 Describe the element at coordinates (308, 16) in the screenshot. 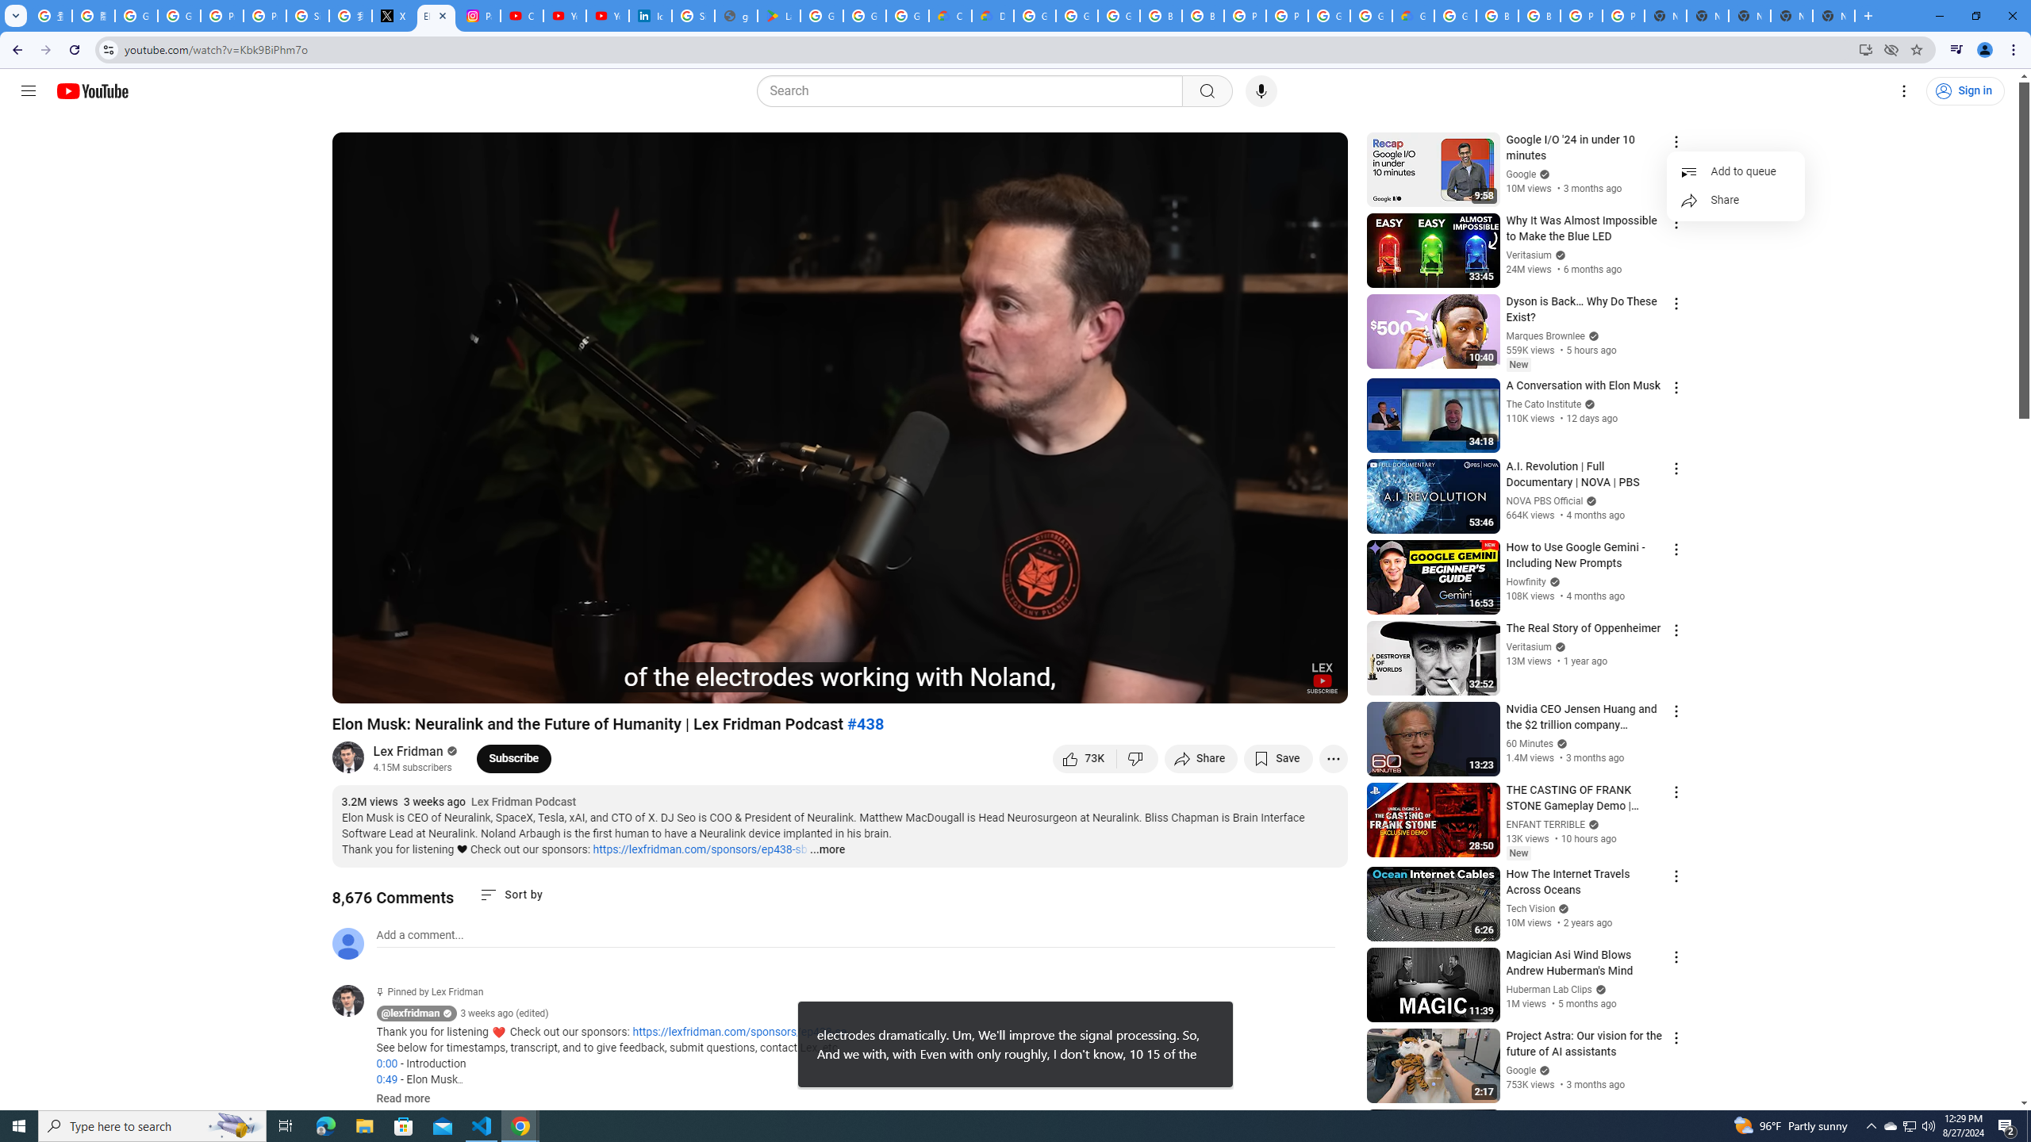

I see `Sign in - Google Accounts` at that location.